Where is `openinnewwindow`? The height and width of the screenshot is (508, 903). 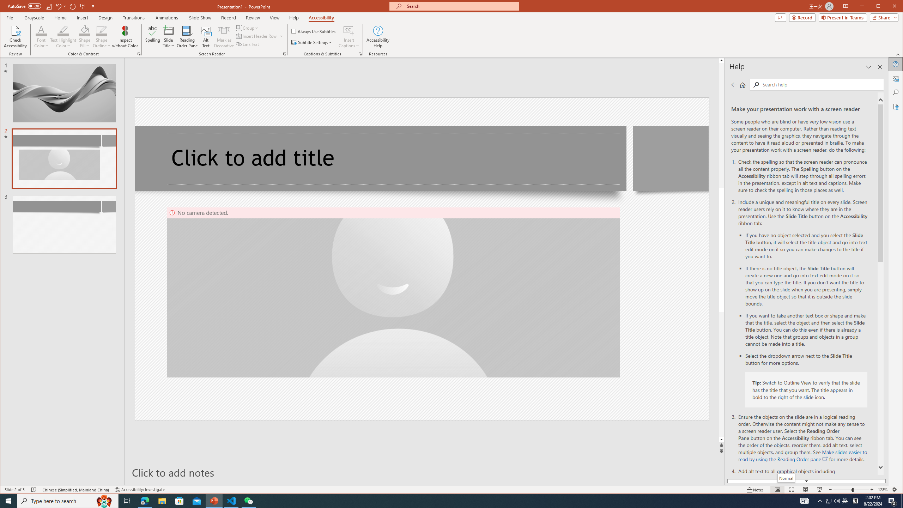
openinnewwindow is located at coordinates (825, 459).